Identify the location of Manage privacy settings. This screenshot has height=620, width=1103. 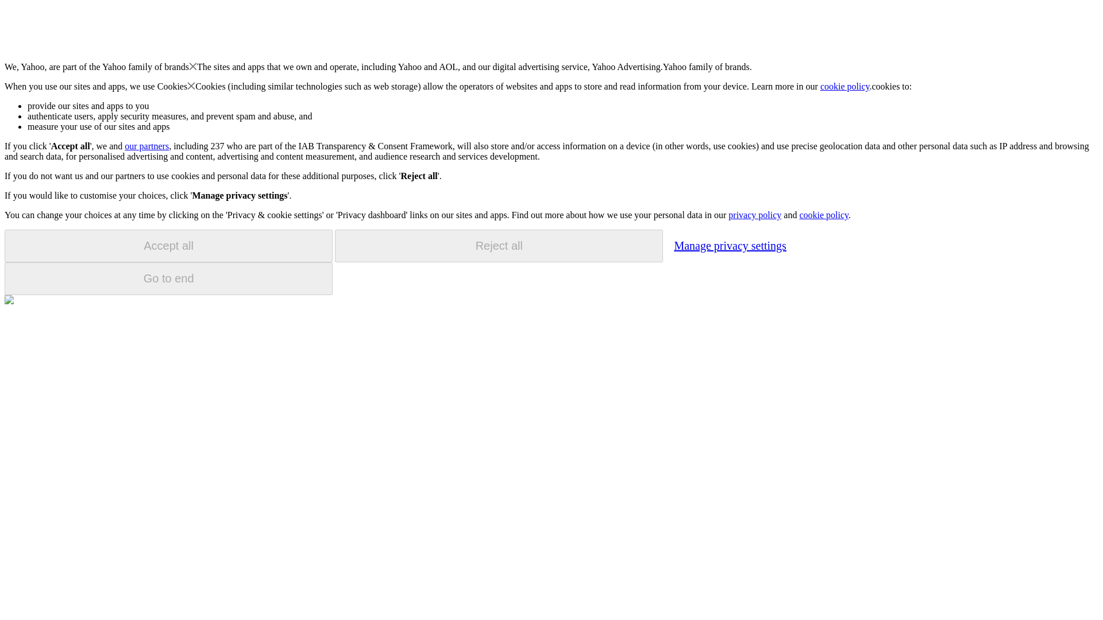
(730, 245).